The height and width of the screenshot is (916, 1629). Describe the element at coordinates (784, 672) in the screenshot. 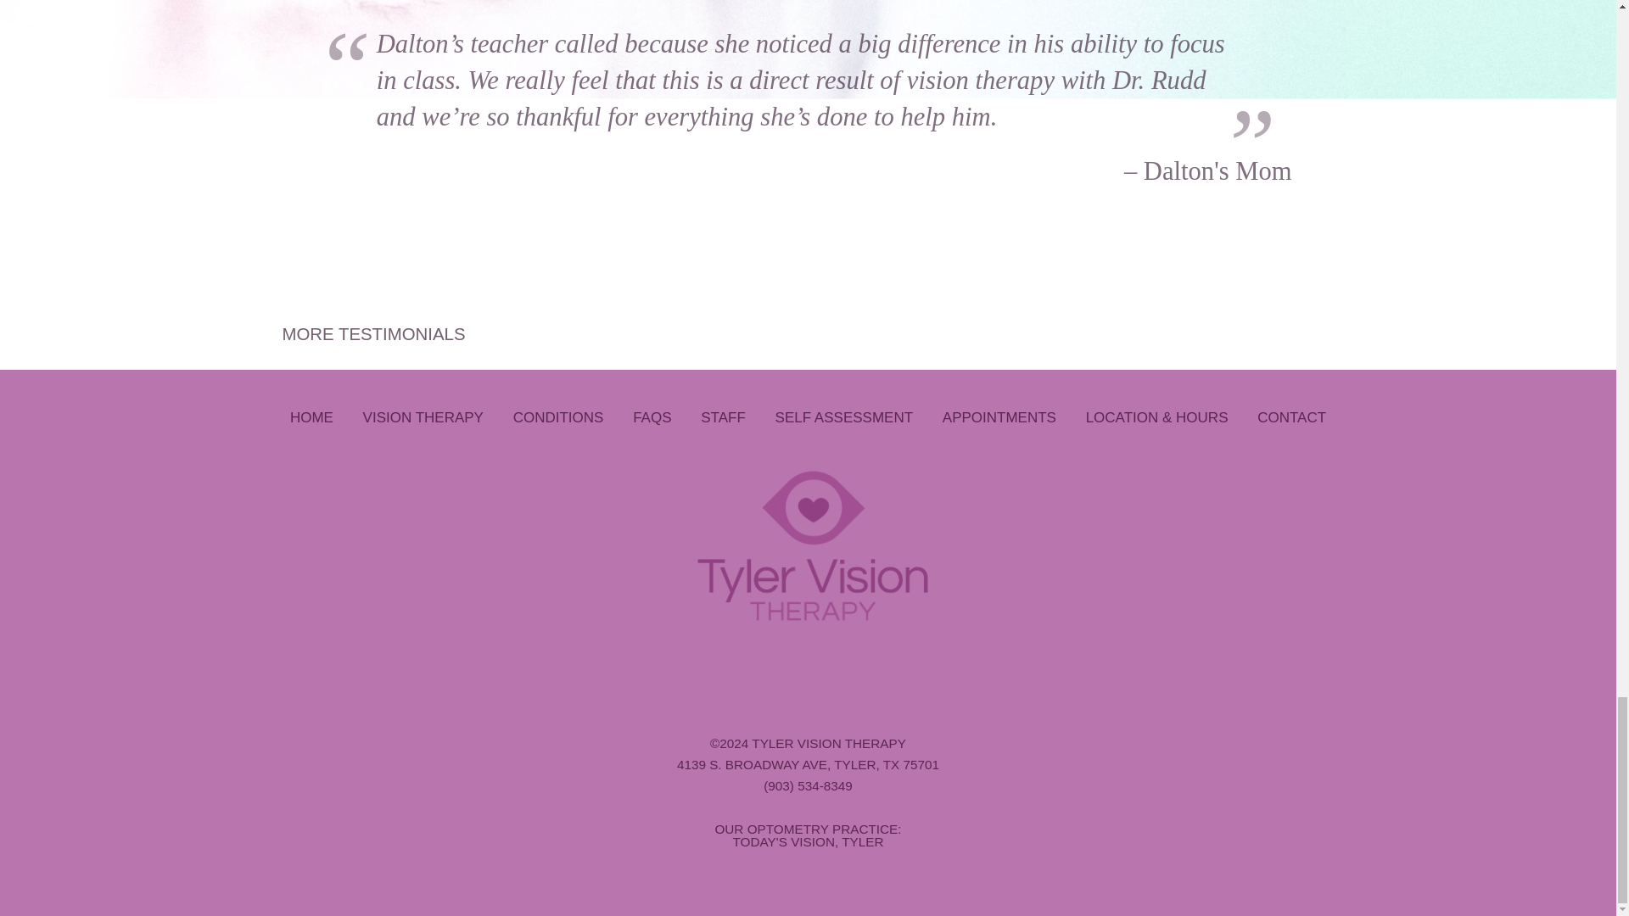

I see `Follow us on Twitter` at that location.